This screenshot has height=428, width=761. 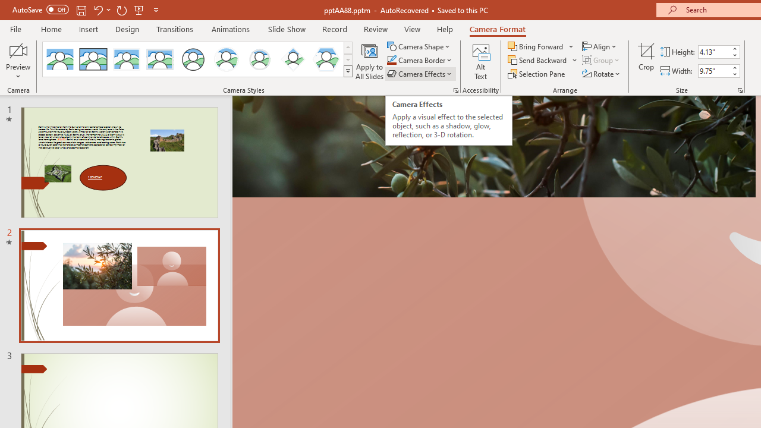 I want to click on Send Backward, so click(x=539, y=61).